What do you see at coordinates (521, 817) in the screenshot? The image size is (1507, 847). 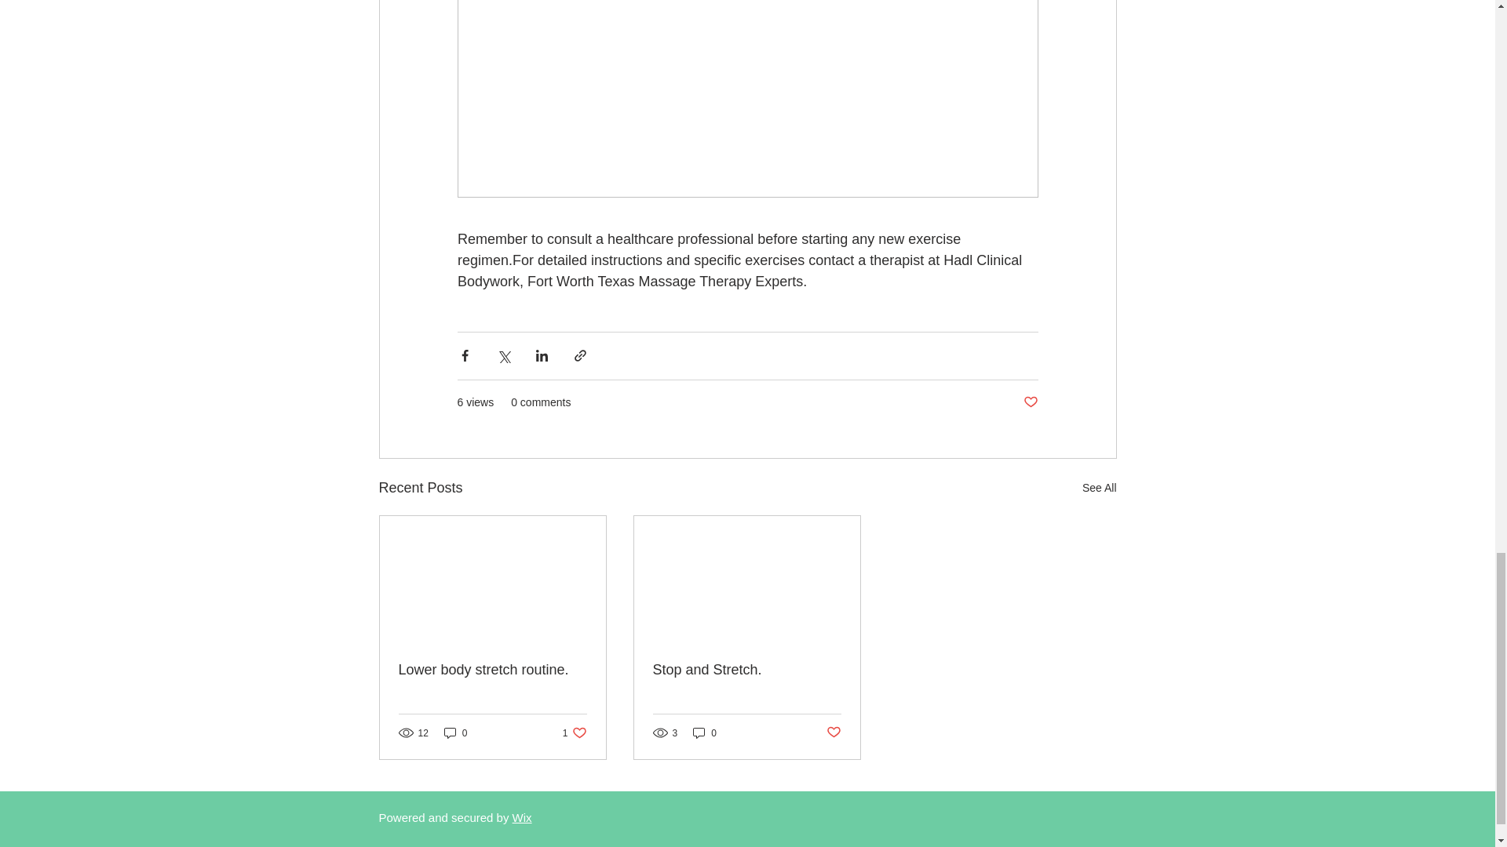 I see `Stop and Stretch.` at bounding box center [521, 817].